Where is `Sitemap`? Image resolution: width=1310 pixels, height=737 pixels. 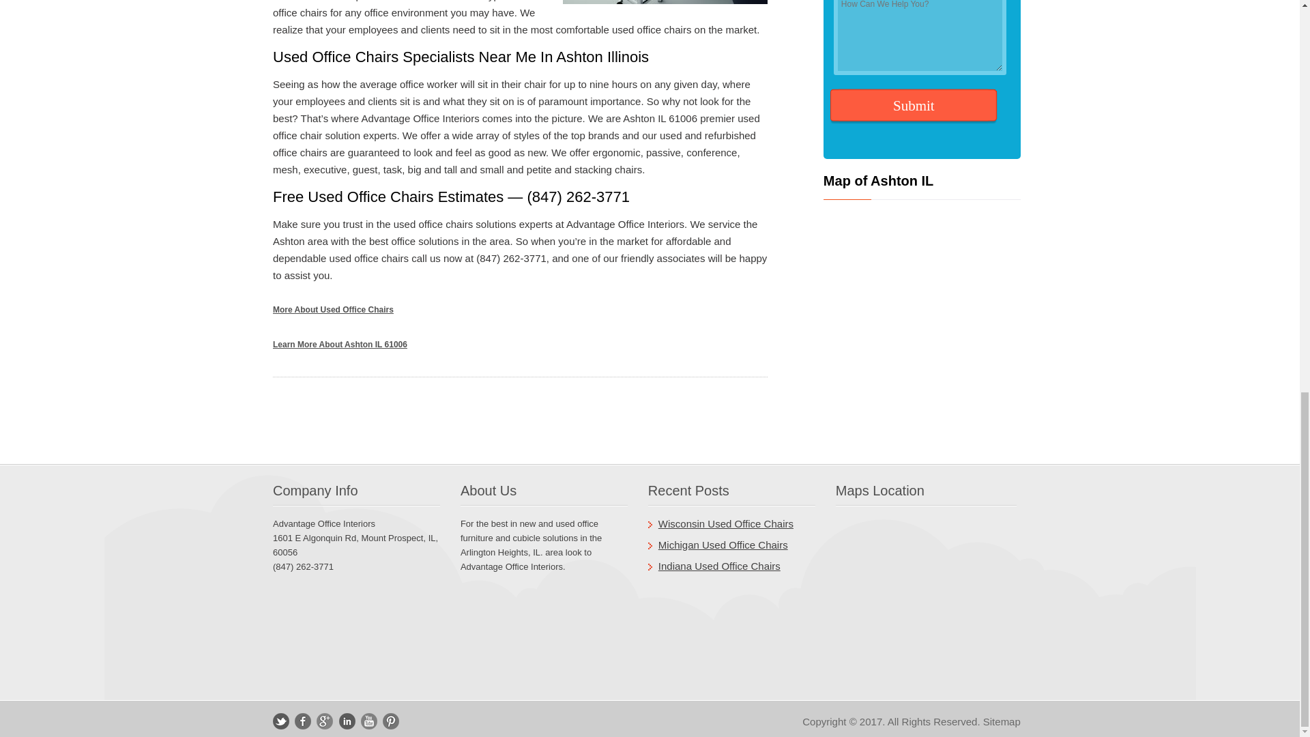 Sitemap is located at coordinates (1002, 721).